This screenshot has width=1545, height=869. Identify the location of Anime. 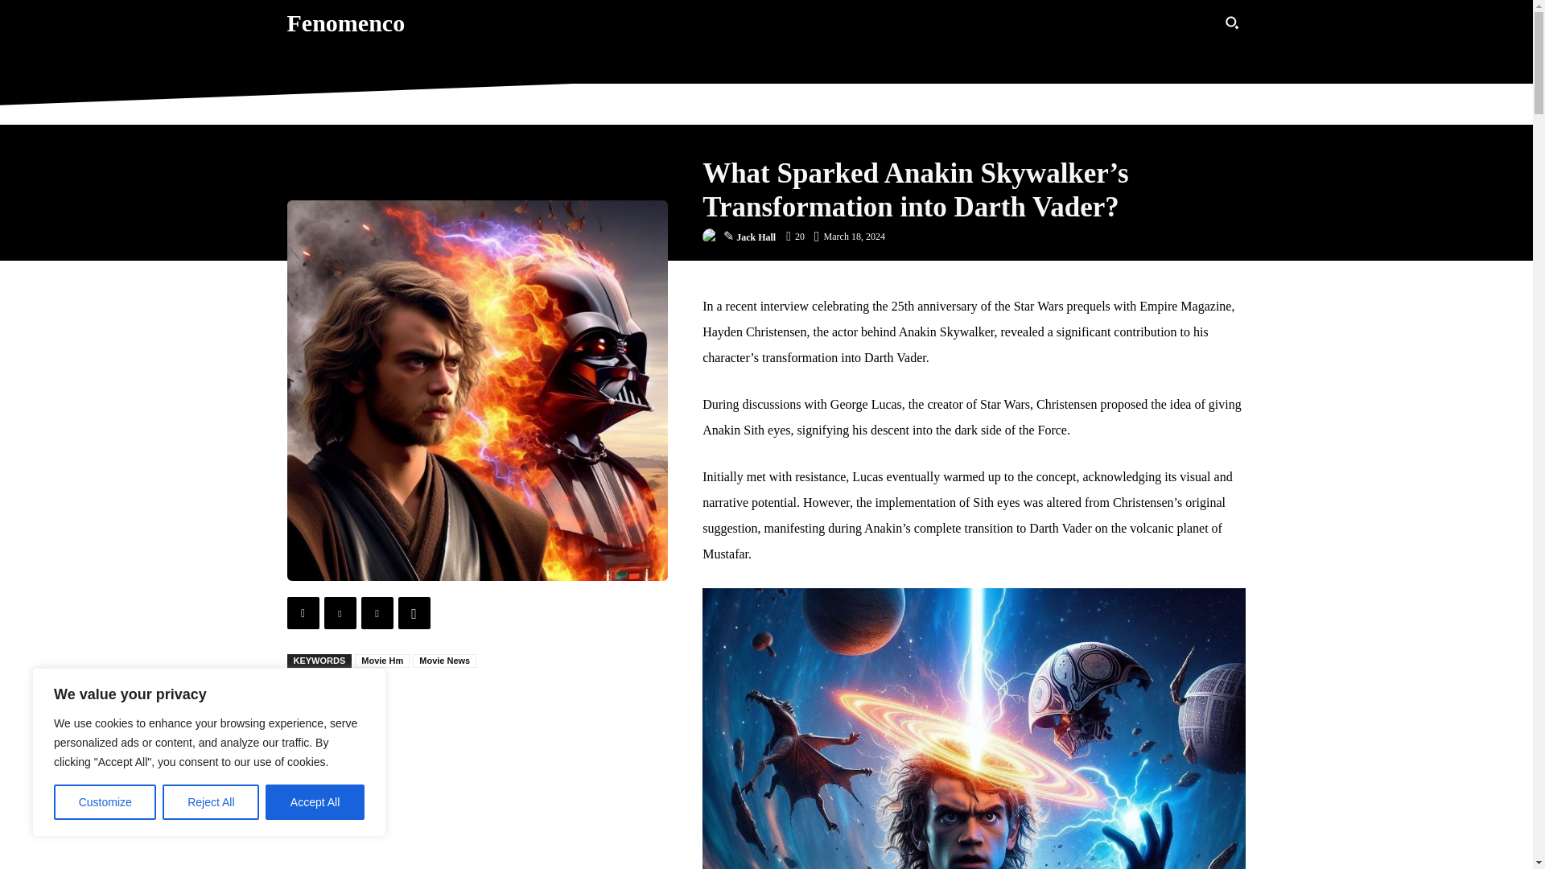
(618, 56).